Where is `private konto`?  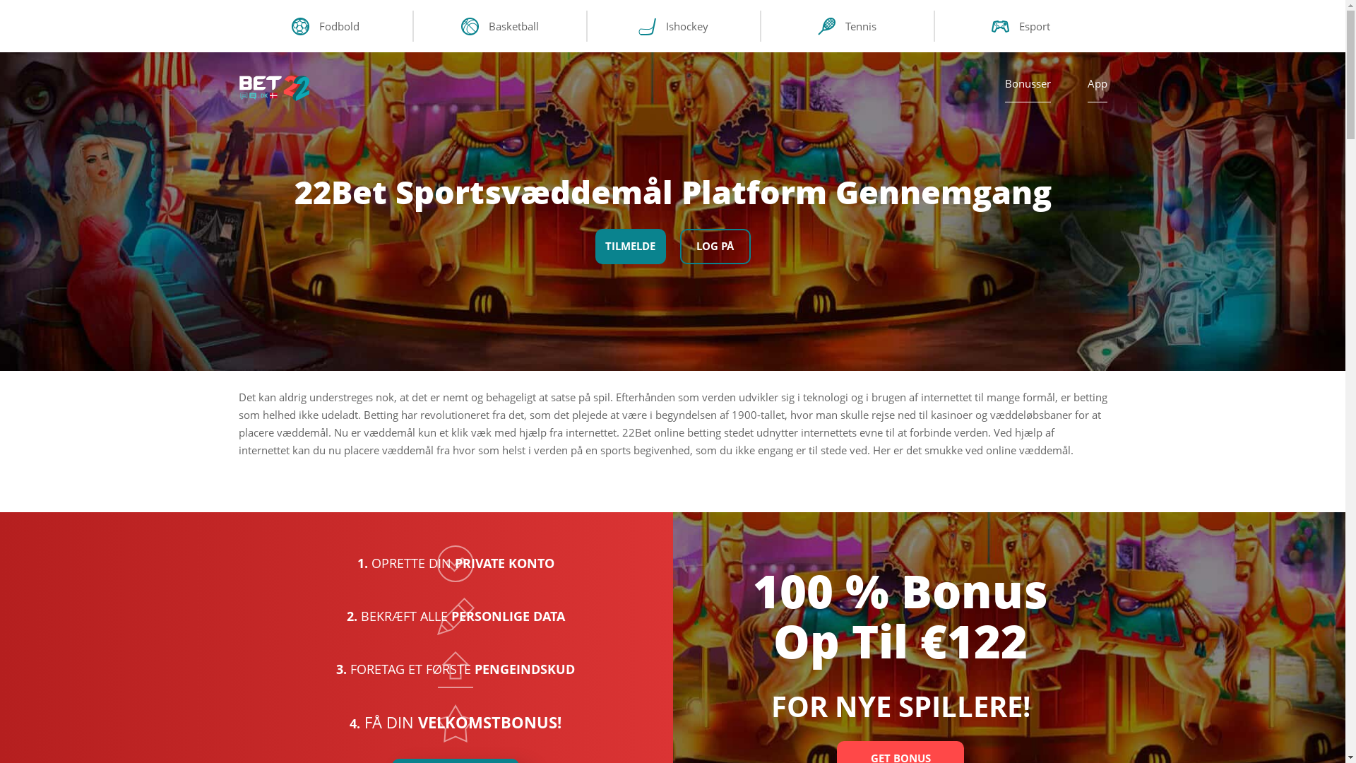
private konto is located at coordinates (456, 564).